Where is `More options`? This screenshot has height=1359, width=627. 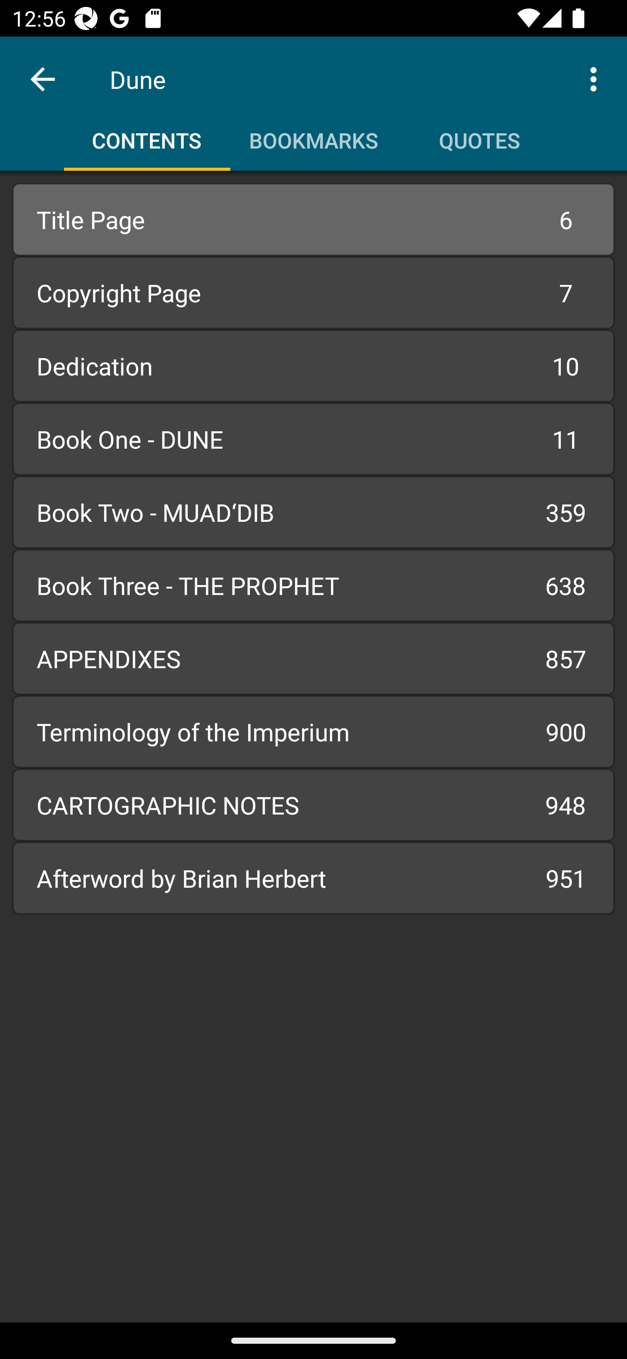 More options is located at coordinates (597, 78).